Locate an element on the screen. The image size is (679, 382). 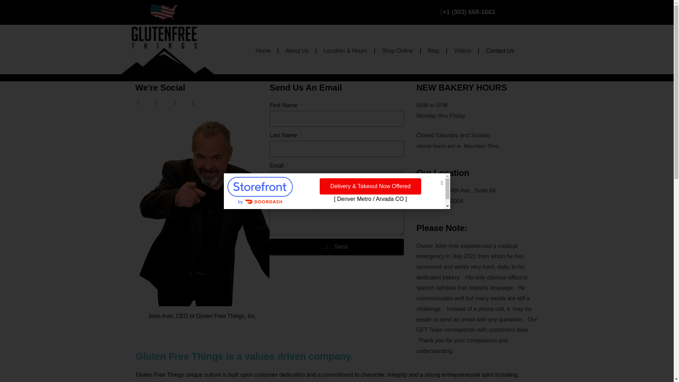
Home is located at coordinates (263, 51).